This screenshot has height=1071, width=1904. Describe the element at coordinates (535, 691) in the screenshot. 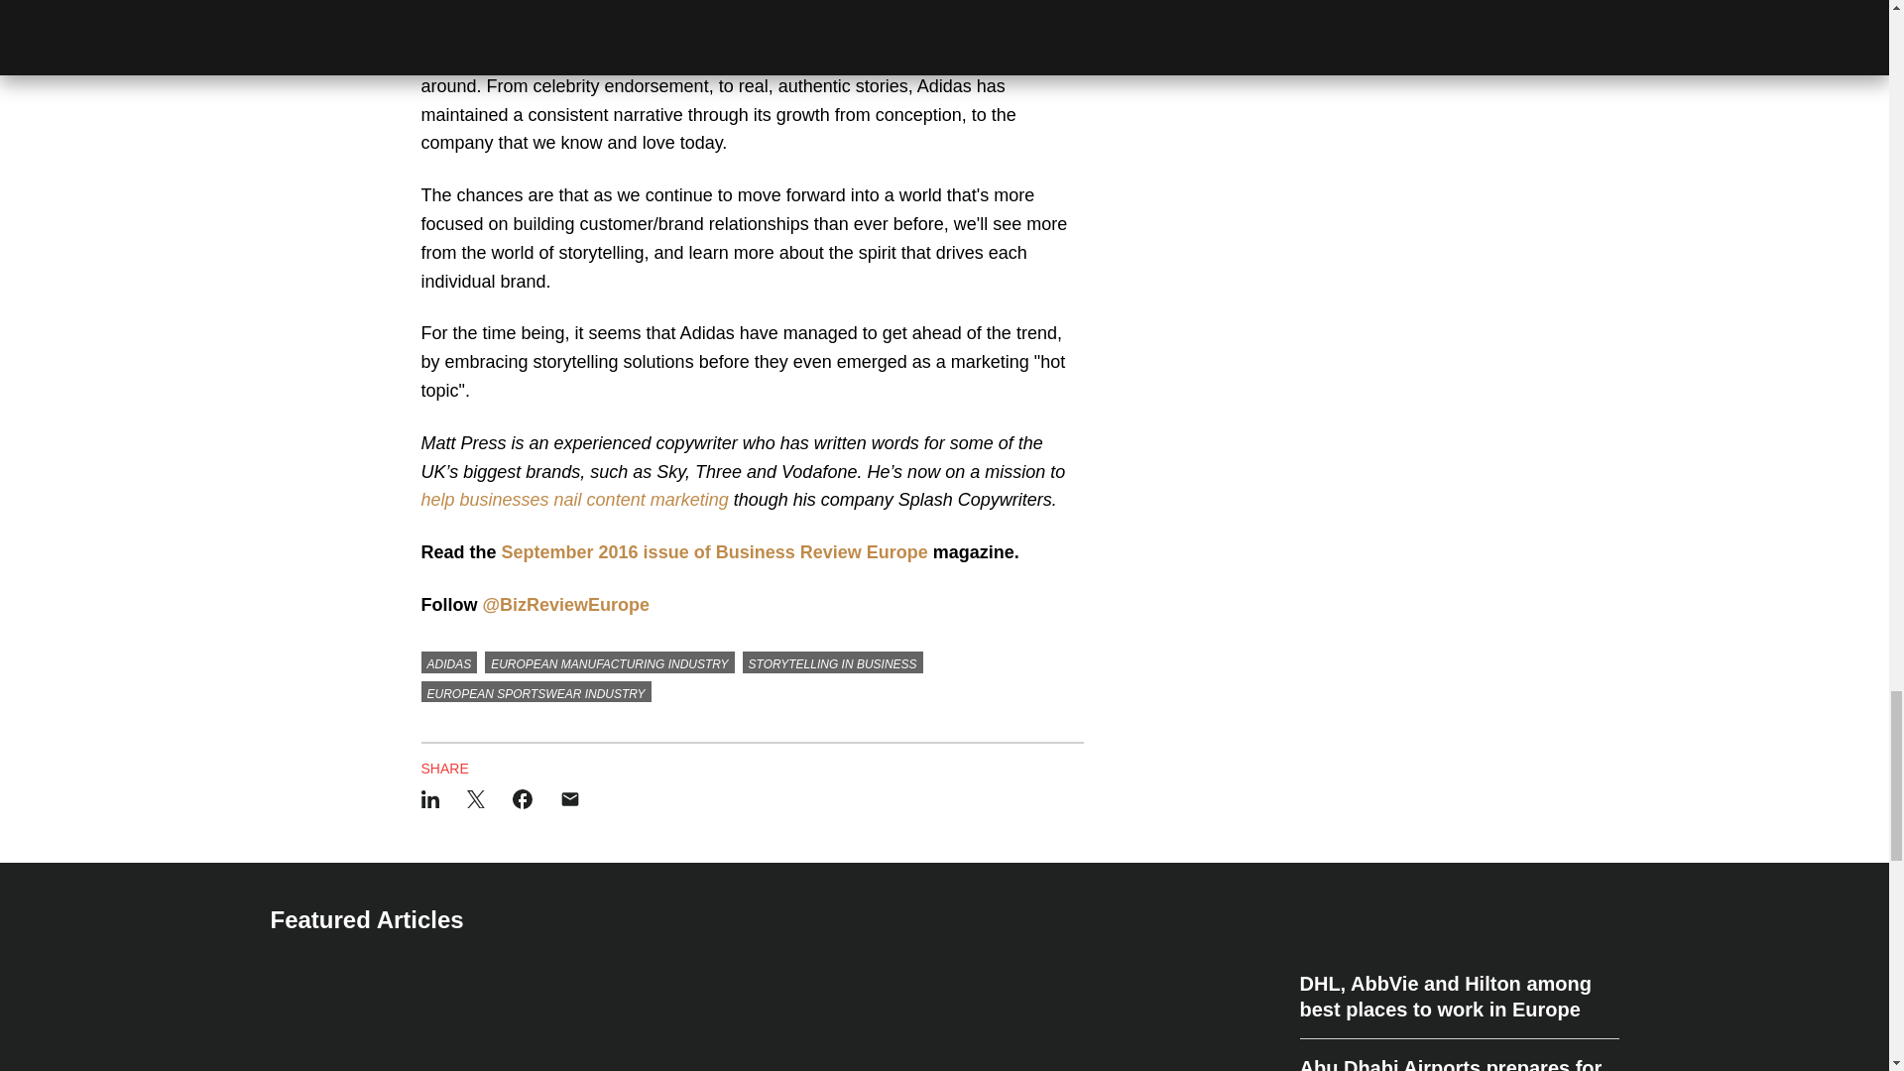

I see `EUROPEAN SPORTSWEAR INDUSTRY` at that location.